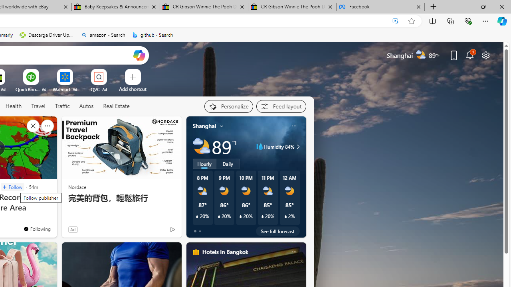 The height and width of the screenshot is (287, 511). I want to click on Travel, so click(38, 106).